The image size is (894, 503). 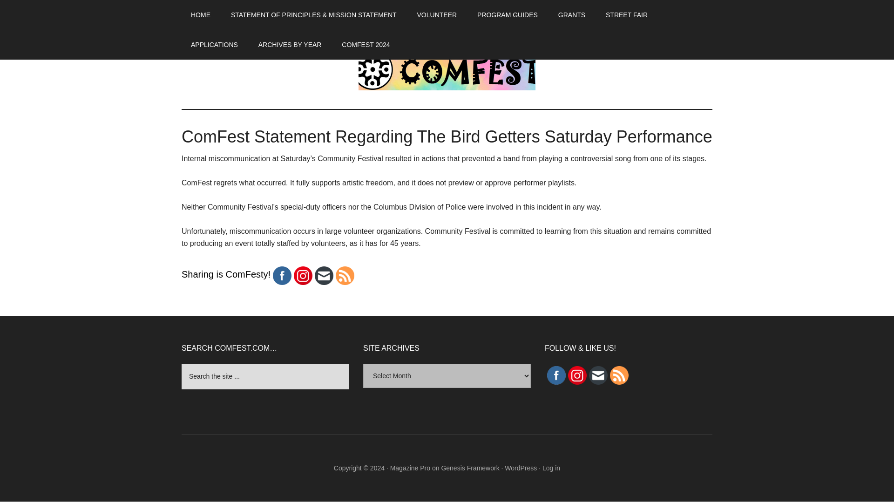 What do you see at coordinates (200, 15) in the screenshot?
I see `HOME` at bounding box center [200, 15].